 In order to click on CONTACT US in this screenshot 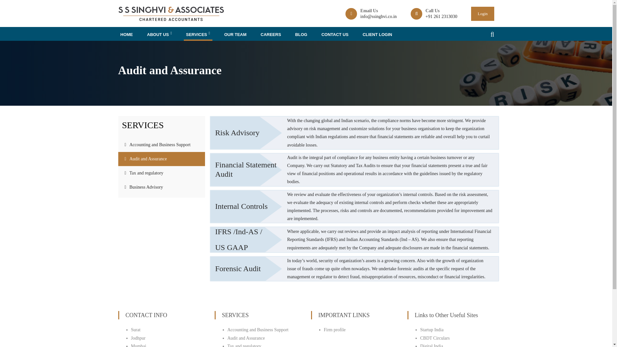, I will do `click(335, 35)`.